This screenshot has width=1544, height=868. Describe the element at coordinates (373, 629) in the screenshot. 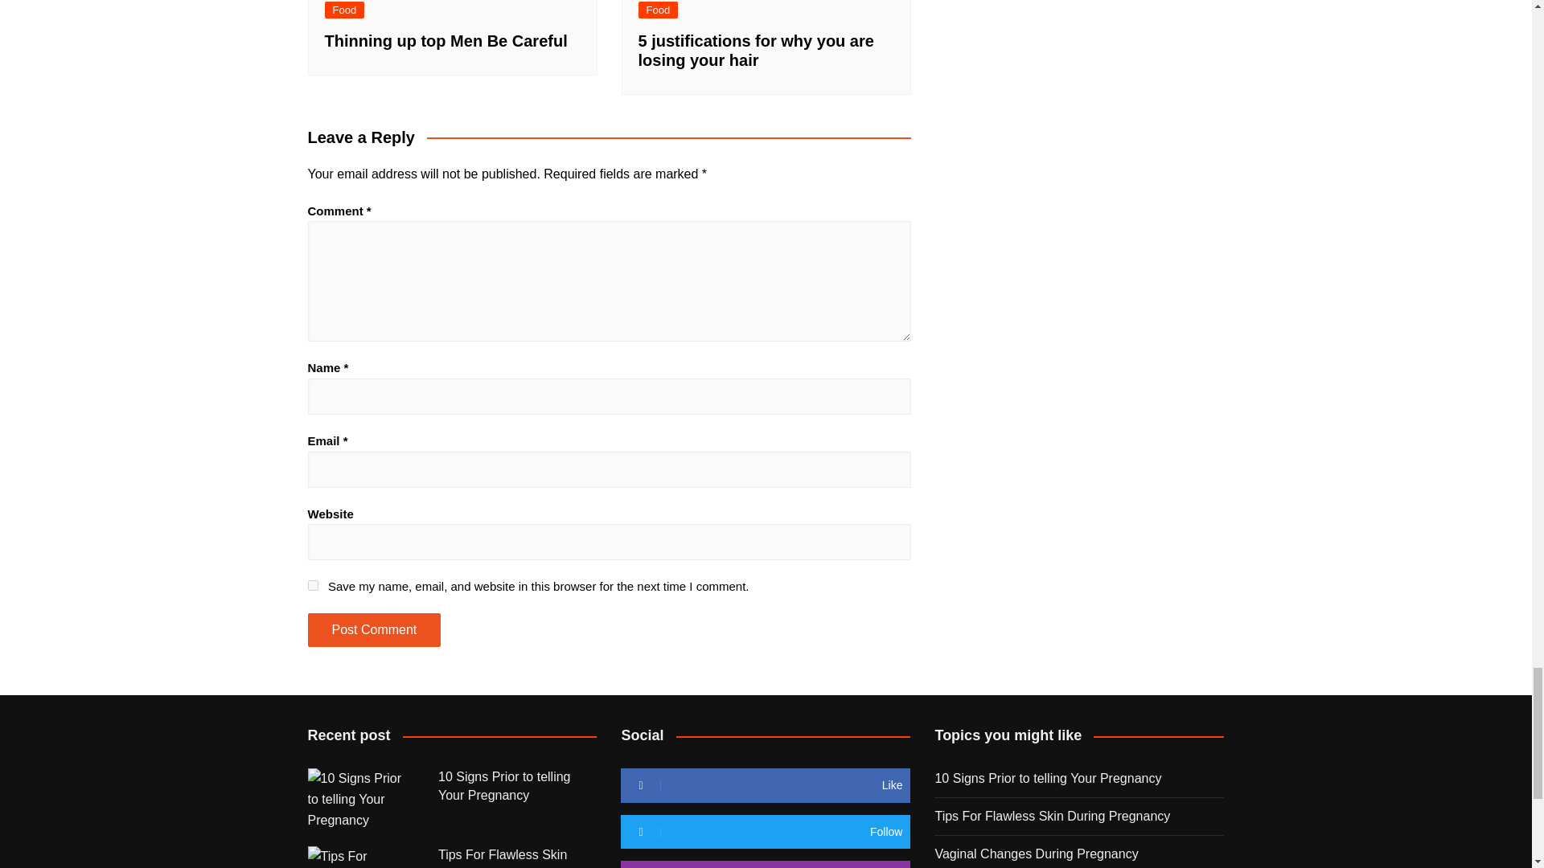

I see `Post Comment` at that location.